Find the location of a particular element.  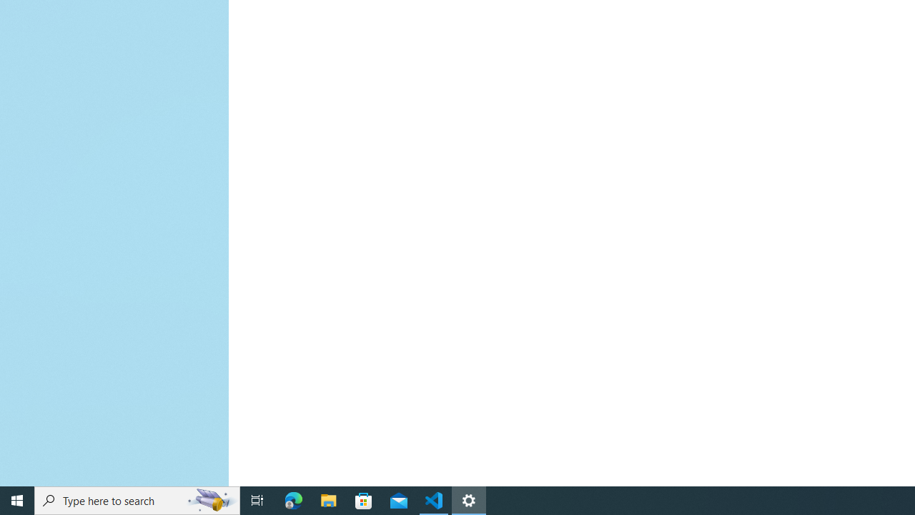

Settings - 1 running window is located at coordinates (469, 501).